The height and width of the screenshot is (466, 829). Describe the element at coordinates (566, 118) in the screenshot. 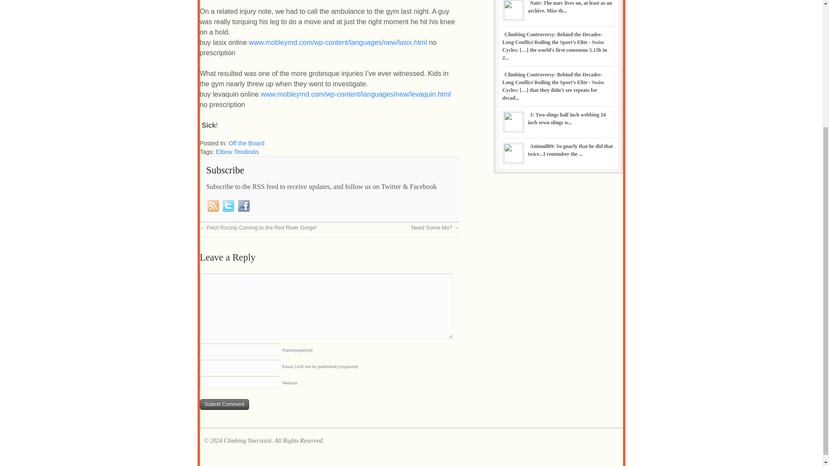

I see `J on Accident At New River Gorge Offers Learning Experience` at that location.